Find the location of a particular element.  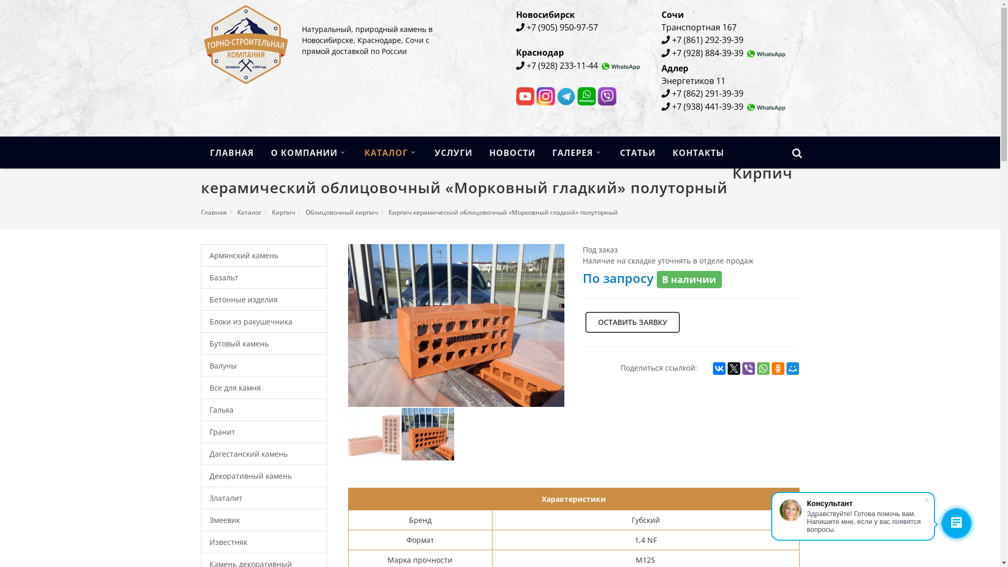

+7 (905) 950-97-57 is located at coordinates (562, 27).